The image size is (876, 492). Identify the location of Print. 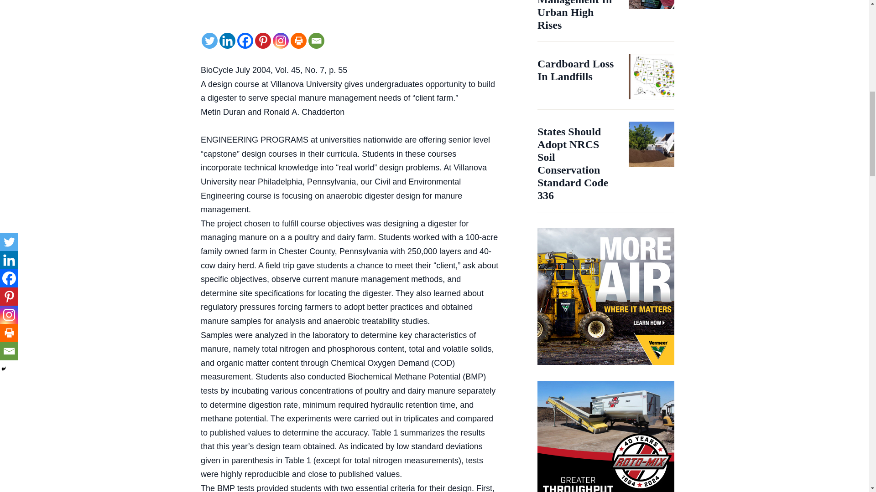
(298, 41).